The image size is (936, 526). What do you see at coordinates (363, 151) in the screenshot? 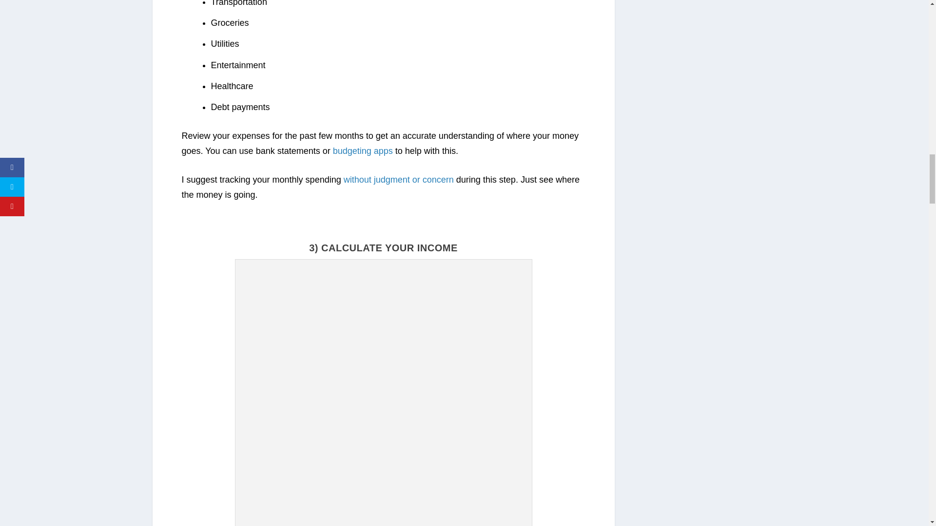
I see `budgeting apps` at bounding box center [363, 151].